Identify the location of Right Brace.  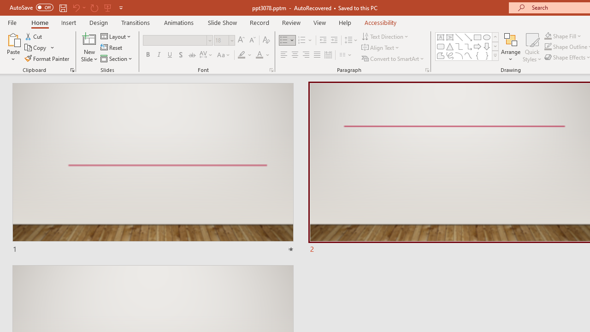
(487, 55).